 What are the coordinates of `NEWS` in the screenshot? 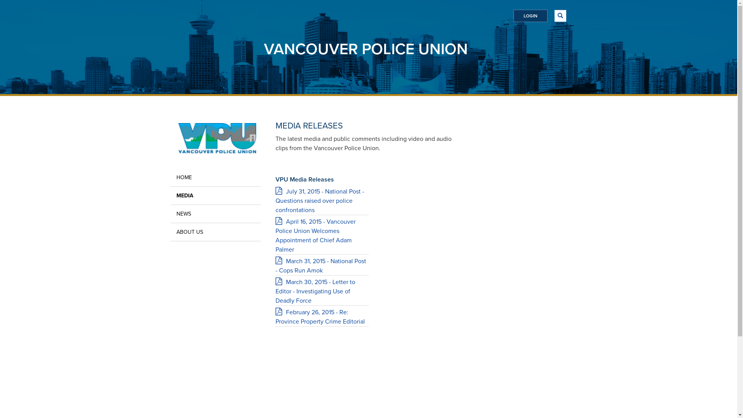 It's located at (216, 214).